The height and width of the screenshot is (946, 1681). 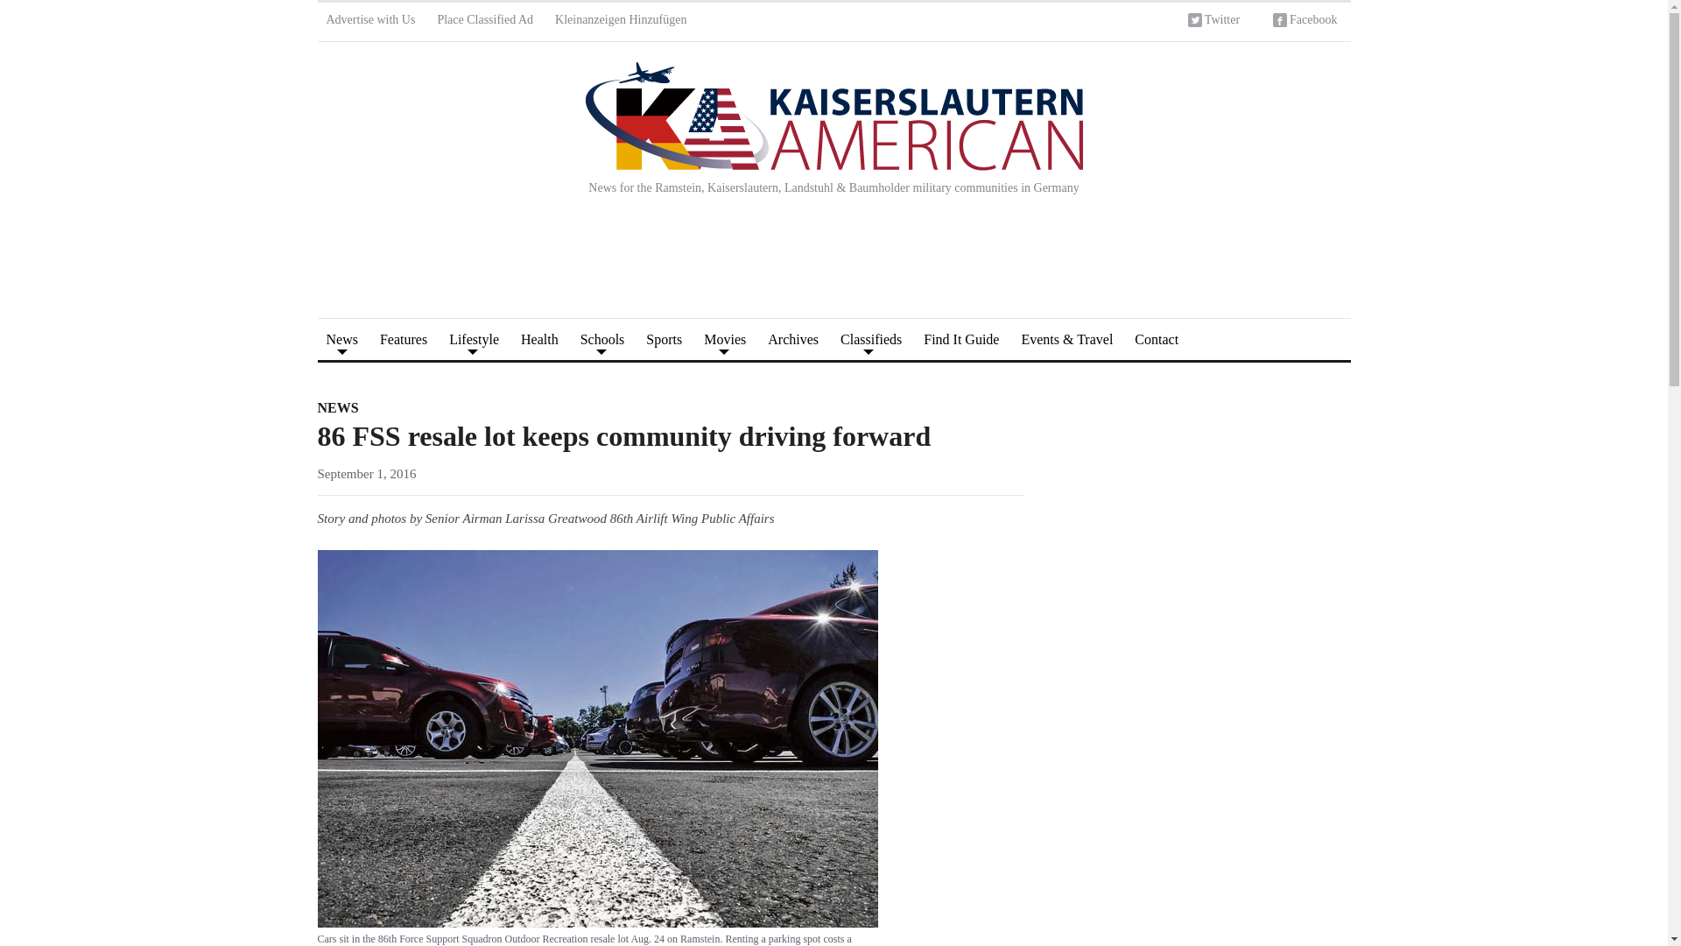 I want to click on Movies, so click(x=725, y=339).